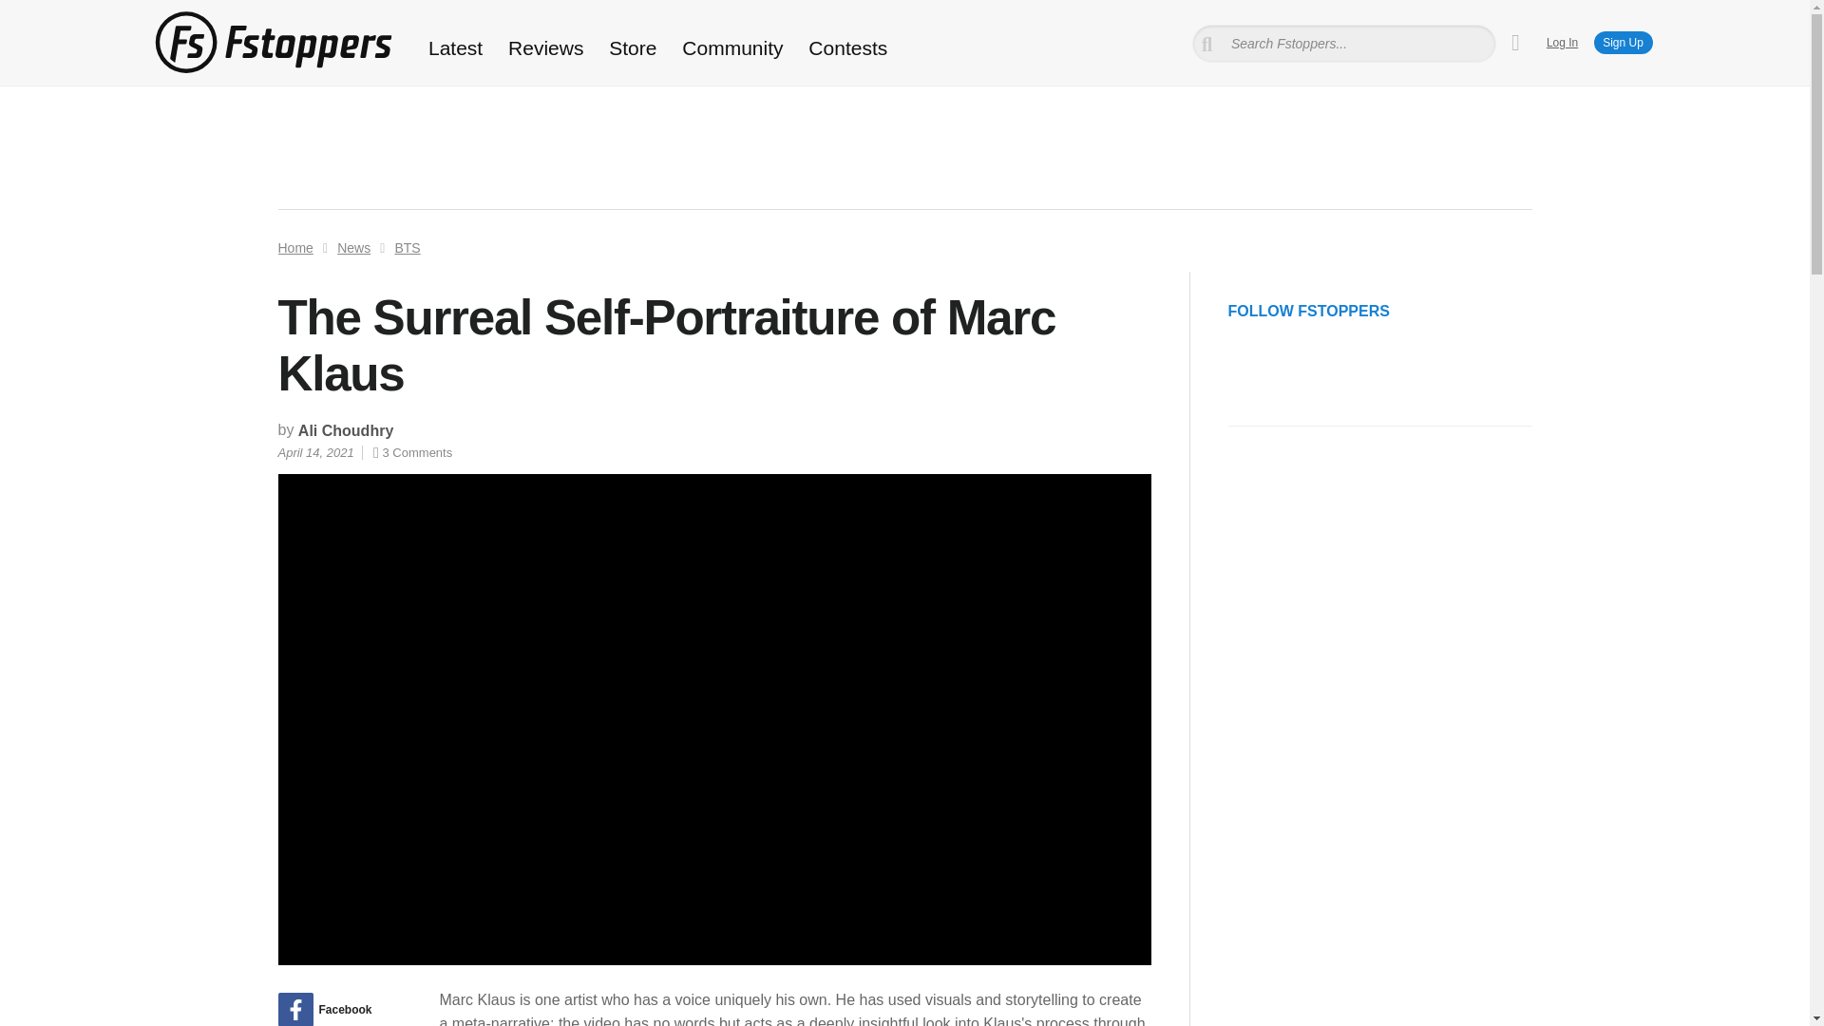 The width and height of the screenshot is (1824, 1026). What do you see at coordinates (1623, 43) in the screenshot?
I see `Sign Up` at bounding box center [1623, 43].